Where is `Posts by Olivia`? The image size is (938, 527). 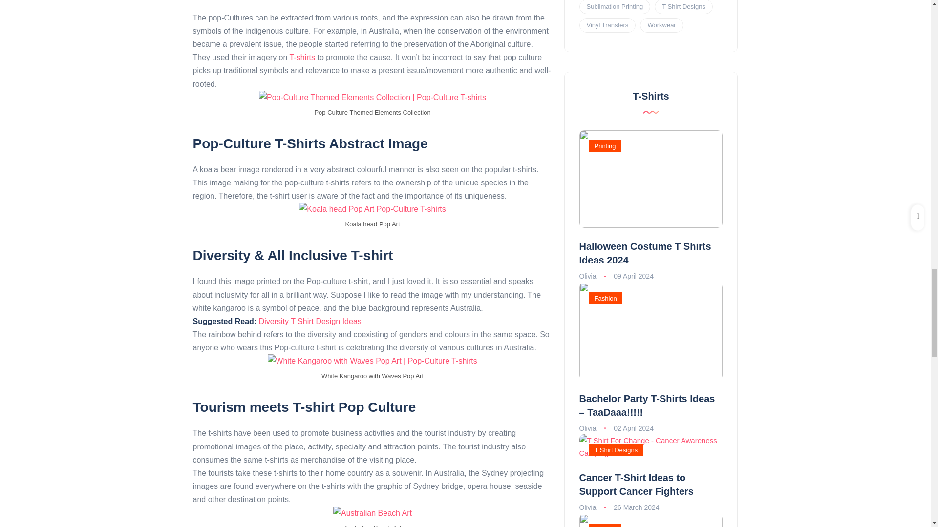 Posts by Olivia is located at coordinates (588, 428).